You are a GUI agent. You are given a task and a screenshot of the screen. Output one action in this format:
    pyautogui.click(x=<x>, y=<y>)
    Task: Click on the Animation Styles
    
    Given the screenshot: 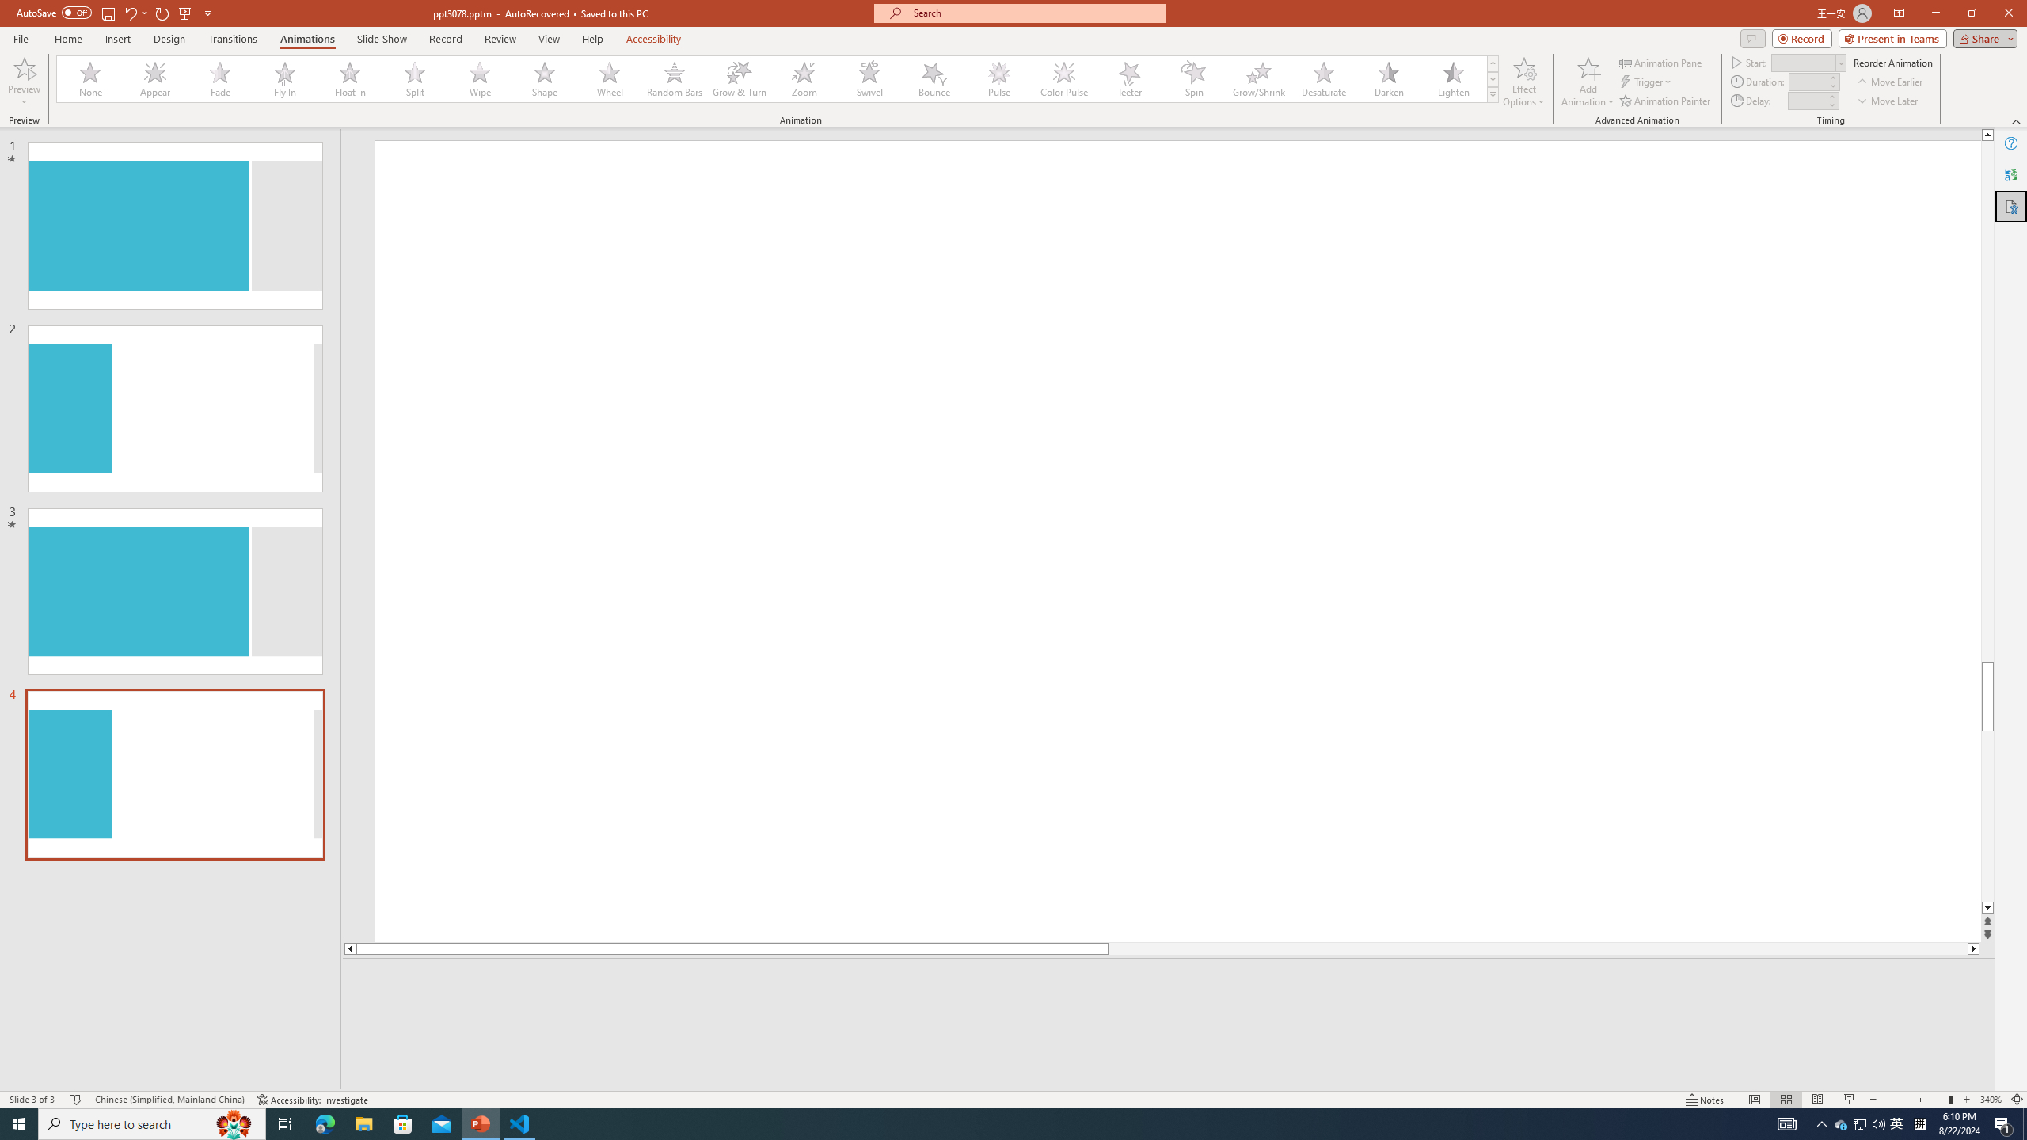 What is the action you would take?
    pyautogui.click(x=1493, y=94)
    